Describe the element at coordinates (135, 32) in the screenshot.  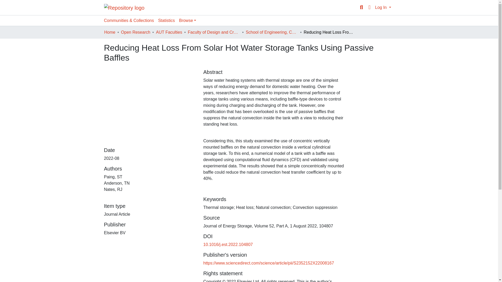
I see `Open Research` at that location.